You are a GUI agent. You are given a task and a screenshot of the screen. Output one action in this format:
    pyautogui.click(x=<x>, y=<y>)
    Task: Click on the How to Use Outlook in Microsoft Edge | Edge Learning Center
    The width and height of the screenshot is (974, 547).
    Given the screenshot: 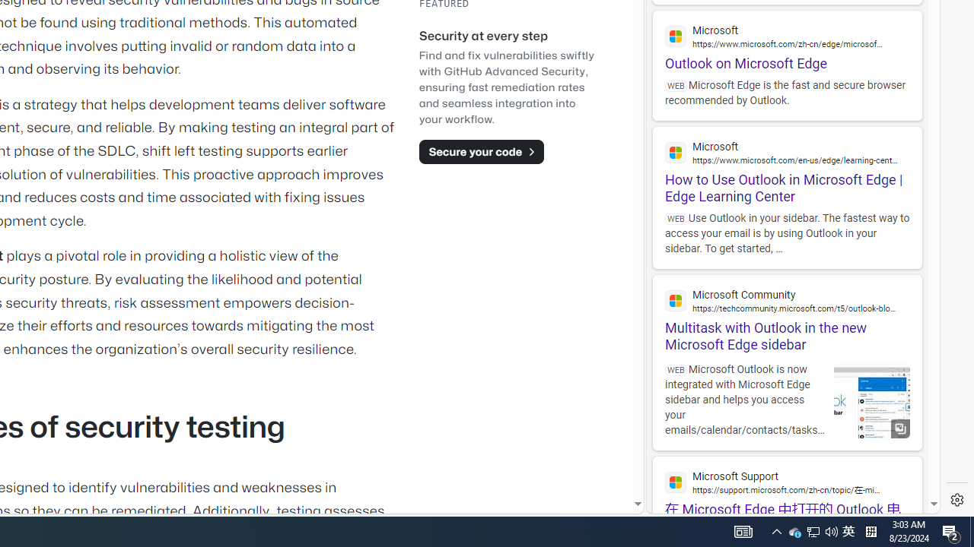 What is the action you would take?
    pyautogui.click(x=787, y=166)
    